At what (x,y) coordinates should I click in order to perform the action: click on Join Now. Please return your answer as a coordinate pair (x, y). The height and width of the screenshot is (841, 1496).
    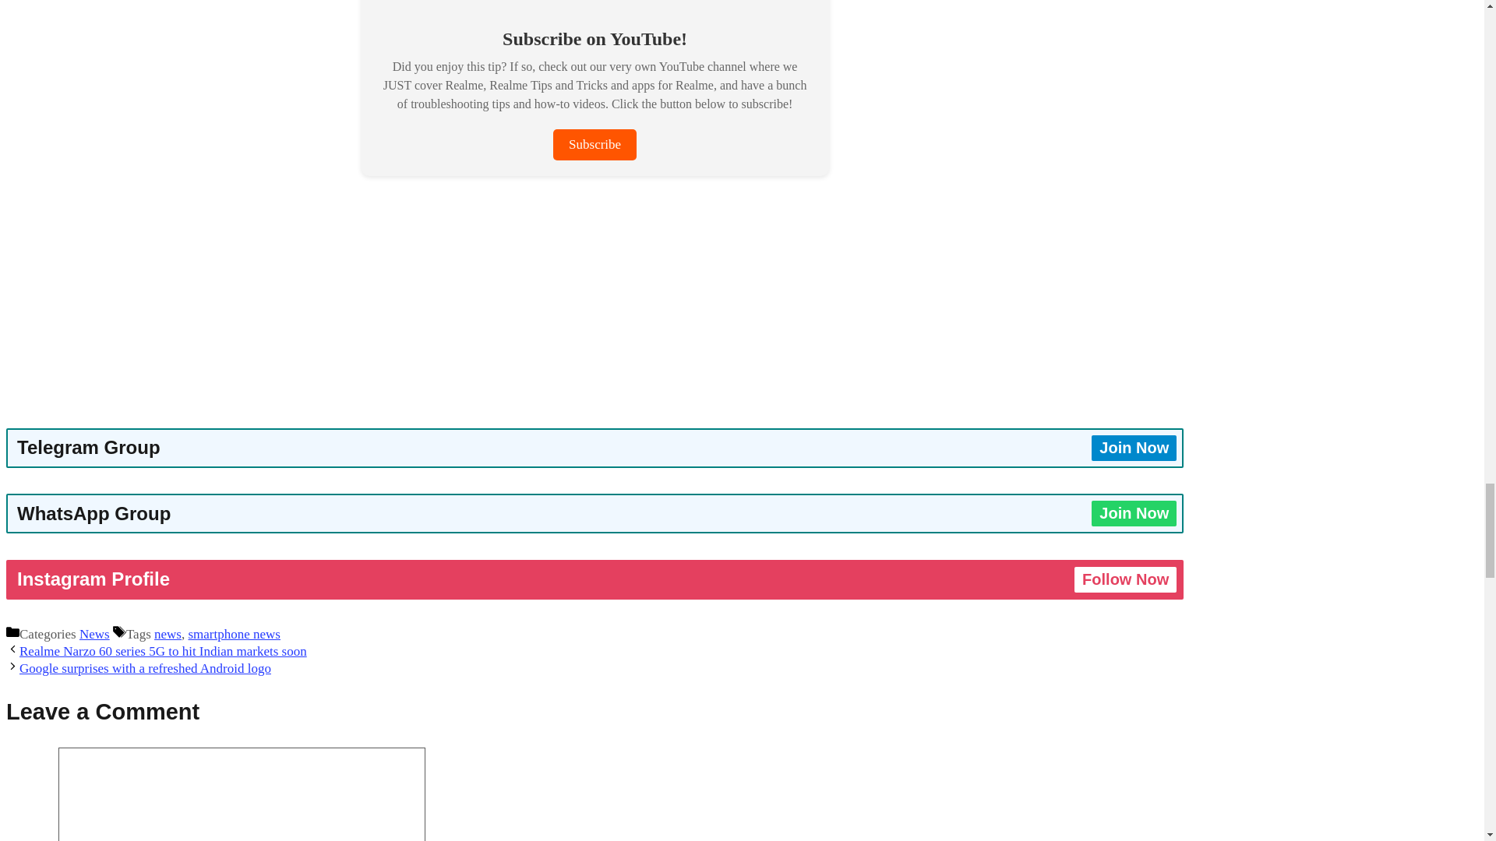
    Looking at the image, I should click on (1134, 448).